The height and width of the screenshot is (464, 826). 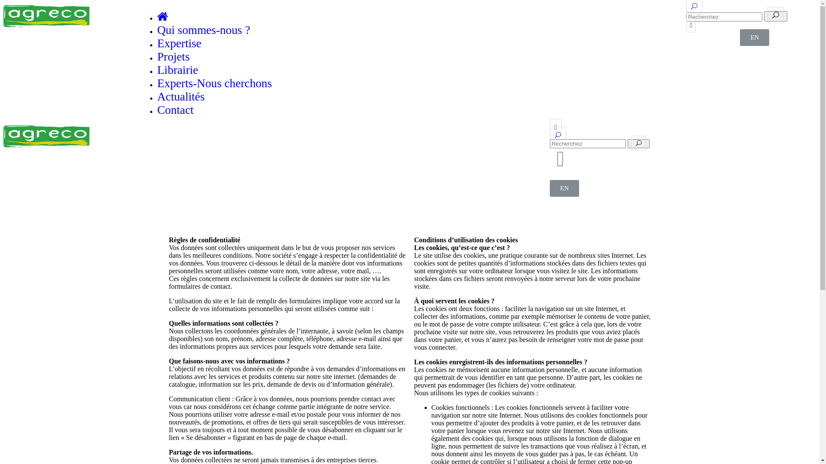 What do you see at coordinates (30, 144) in the screenshot?
I see `Projets` at bounding box center [30, 144].